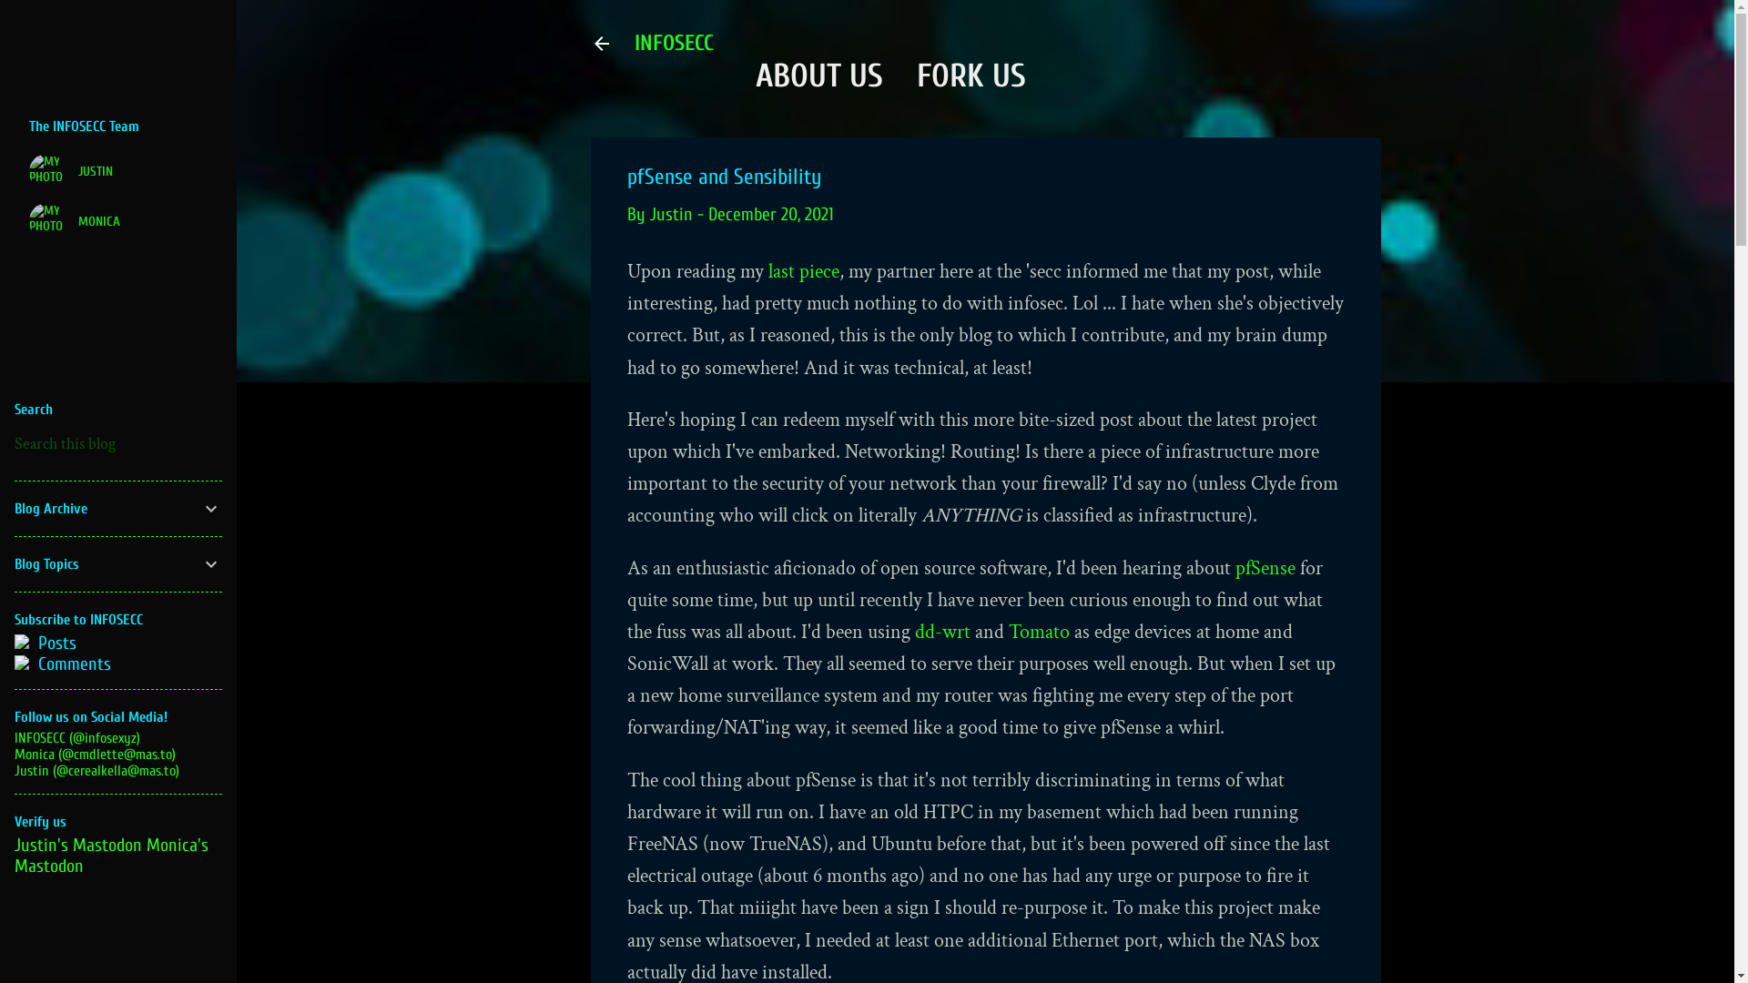 The height and width of the screenshot is (983, 1748). I want to click on dd-wrt, so click(941, 632).